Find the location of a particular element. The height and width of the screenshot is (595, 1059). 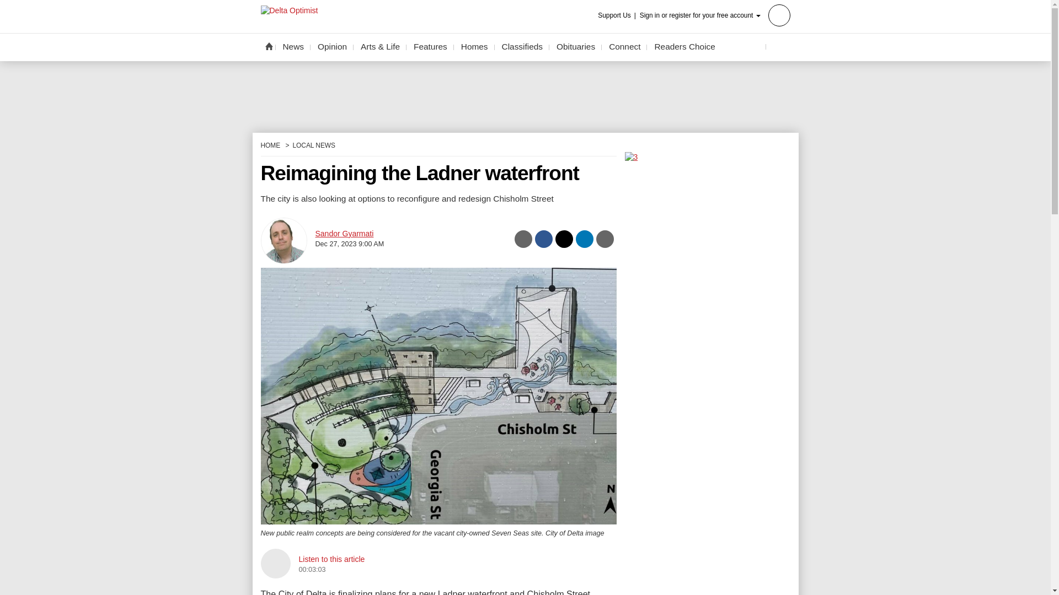

Sign in or register for your free account is located at coordinates (715, 14).